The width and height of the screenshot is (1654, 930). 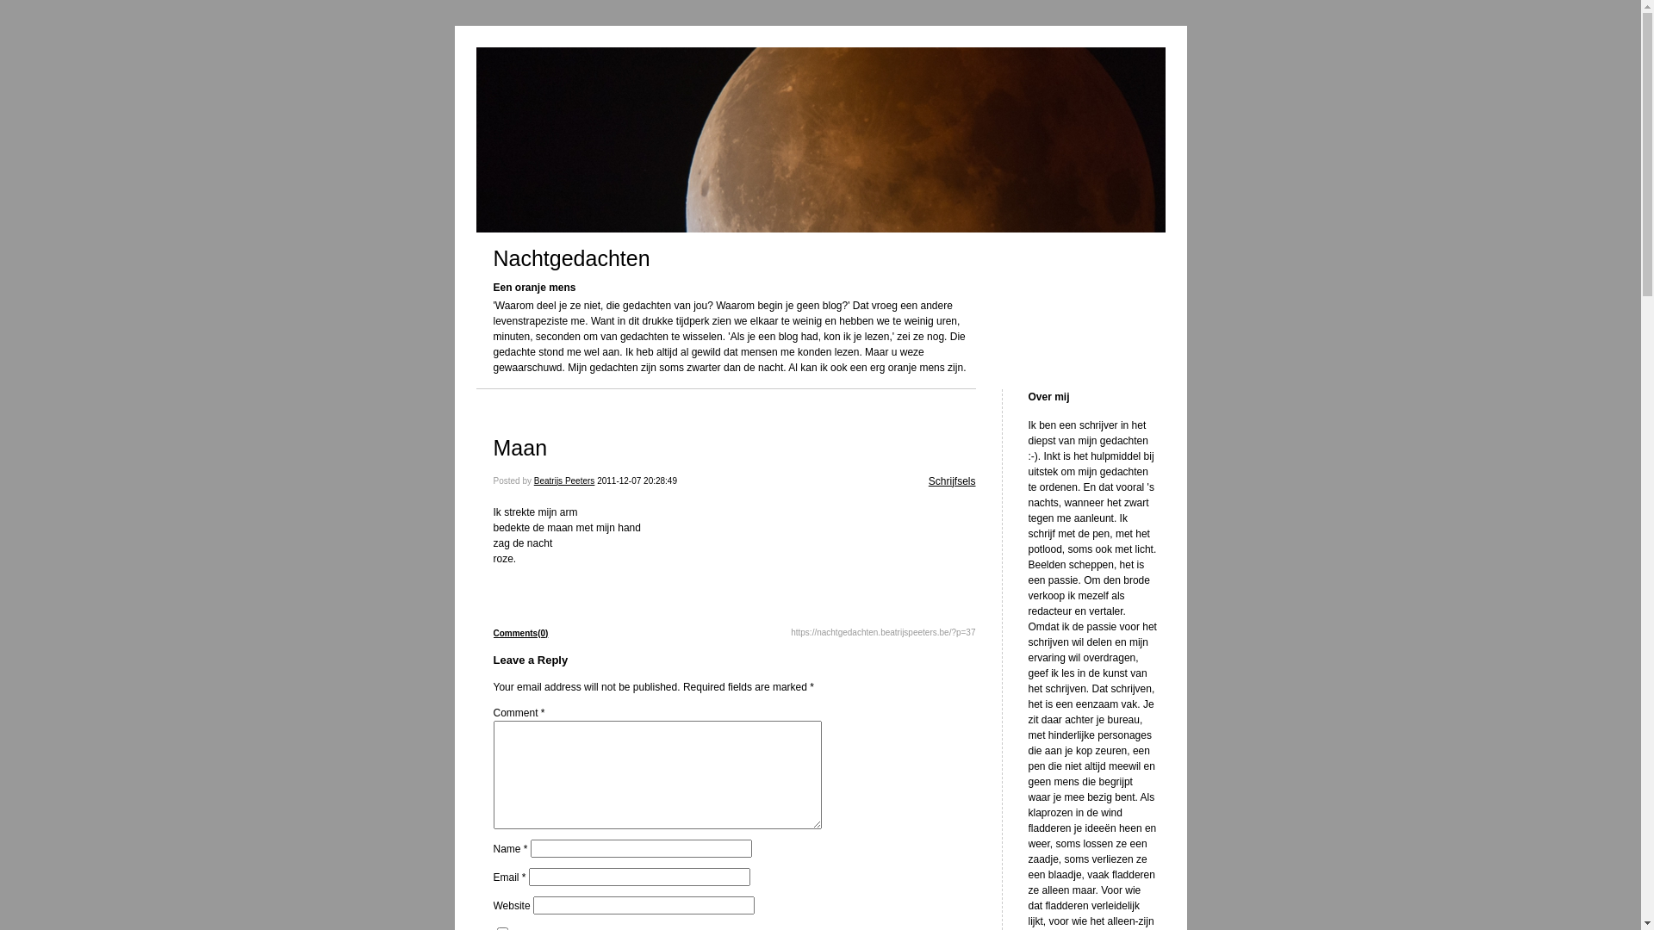 I want to click on Comments(0), so click(x=520, y=634).